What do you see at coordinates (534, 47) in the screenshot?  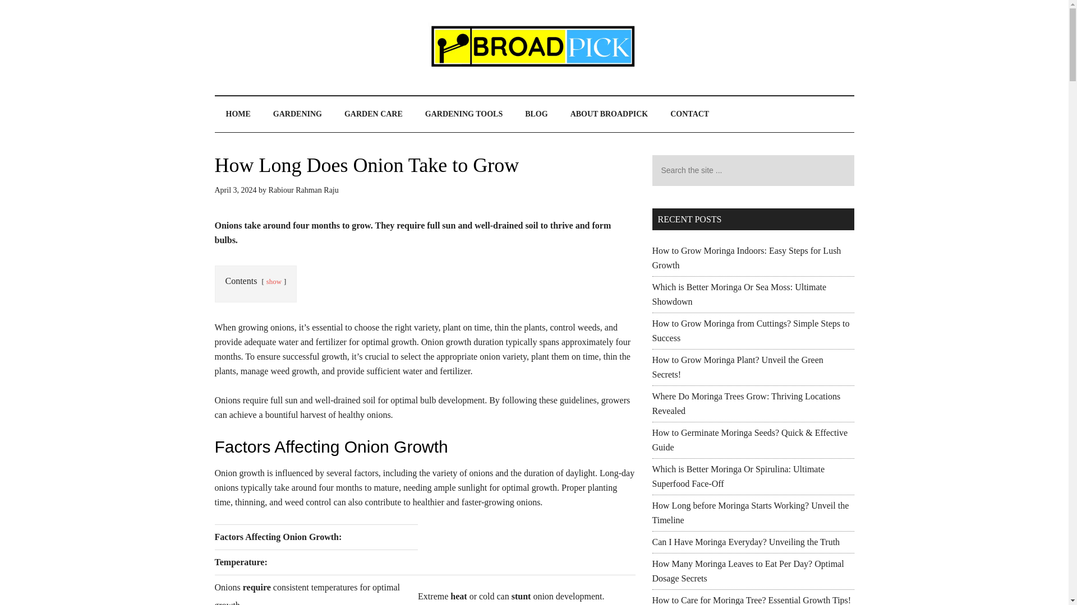 I see `BroadPick` at bounding box center [534, 47].